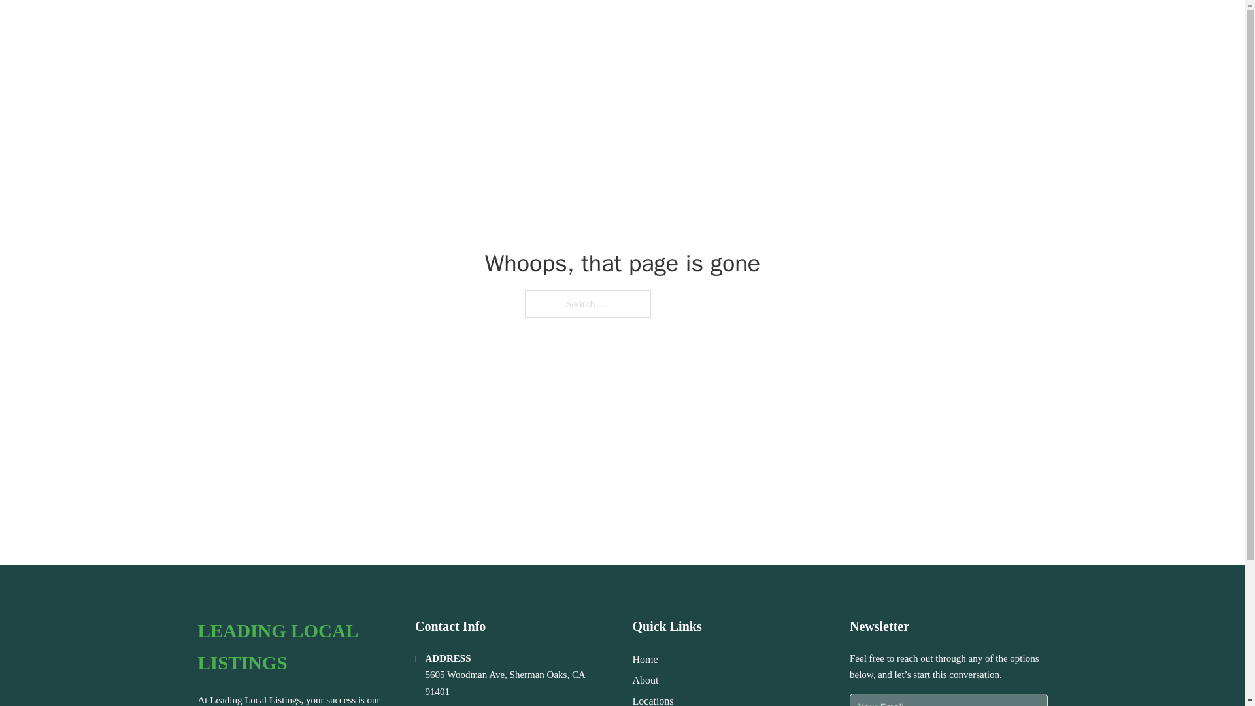 The width and height of the screenshot is (1255, 706). I want to click on LEADING LOCAL LISTINGS, so click(295, 647).